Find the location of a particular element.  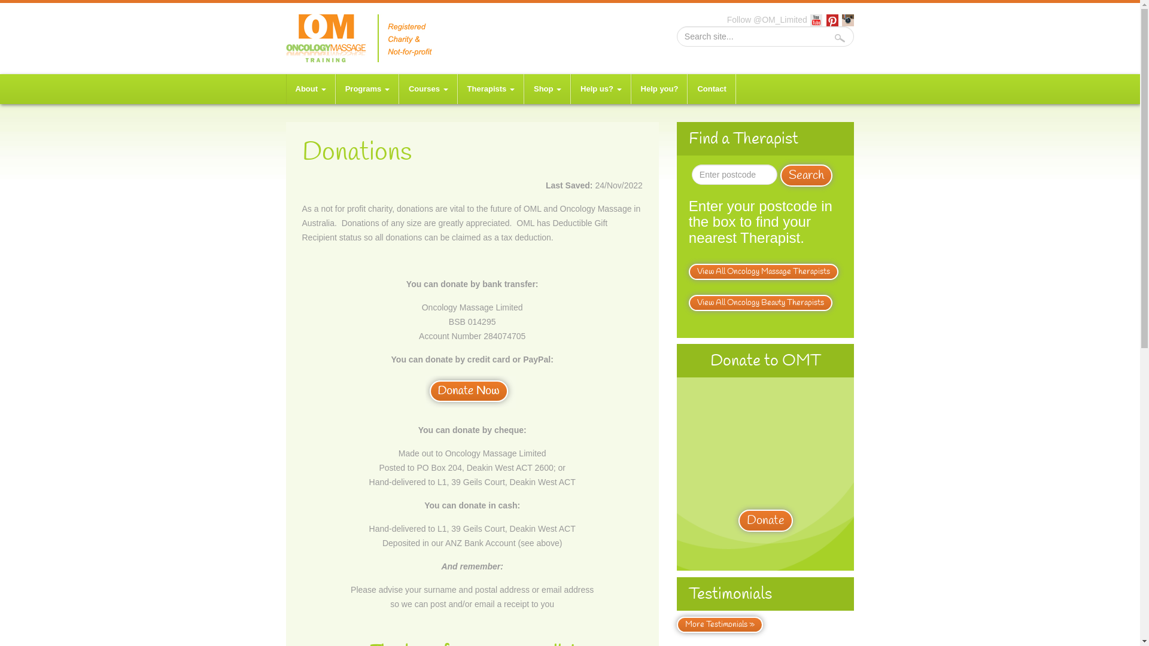

Follow @OM_Limited is located at coordinates (767, 20).